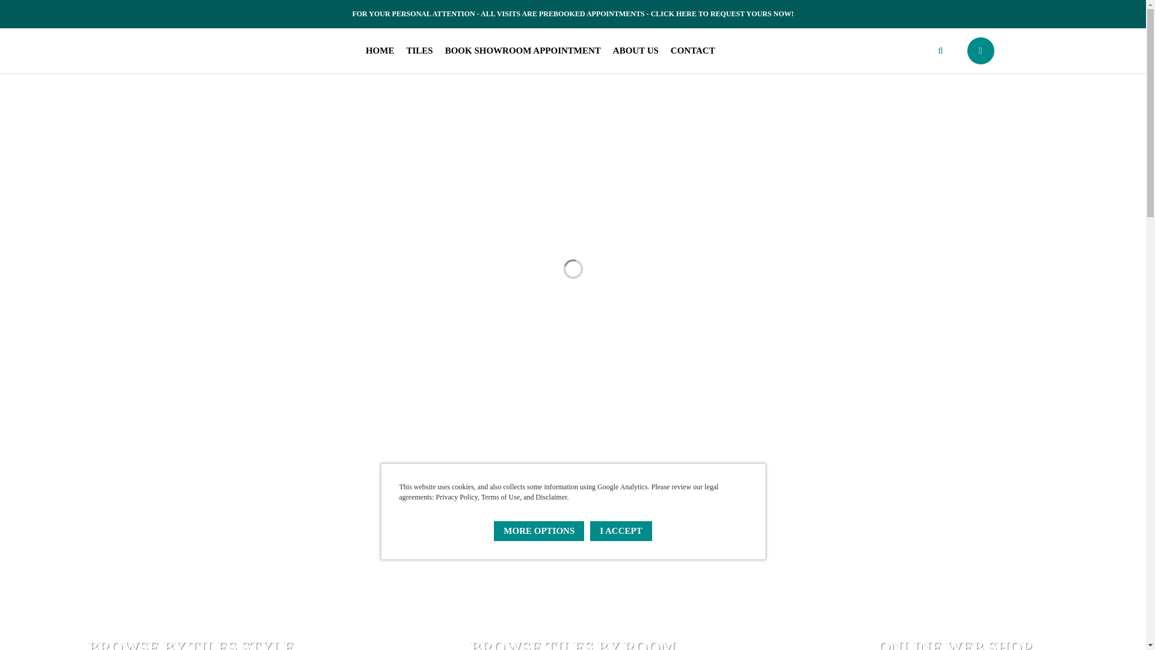 The width and height of the screenshot is (1155, 650). Describe the element at coordinates (954, 559) in the screenshot. I see `ONLINE WEB SHOP` at that location.